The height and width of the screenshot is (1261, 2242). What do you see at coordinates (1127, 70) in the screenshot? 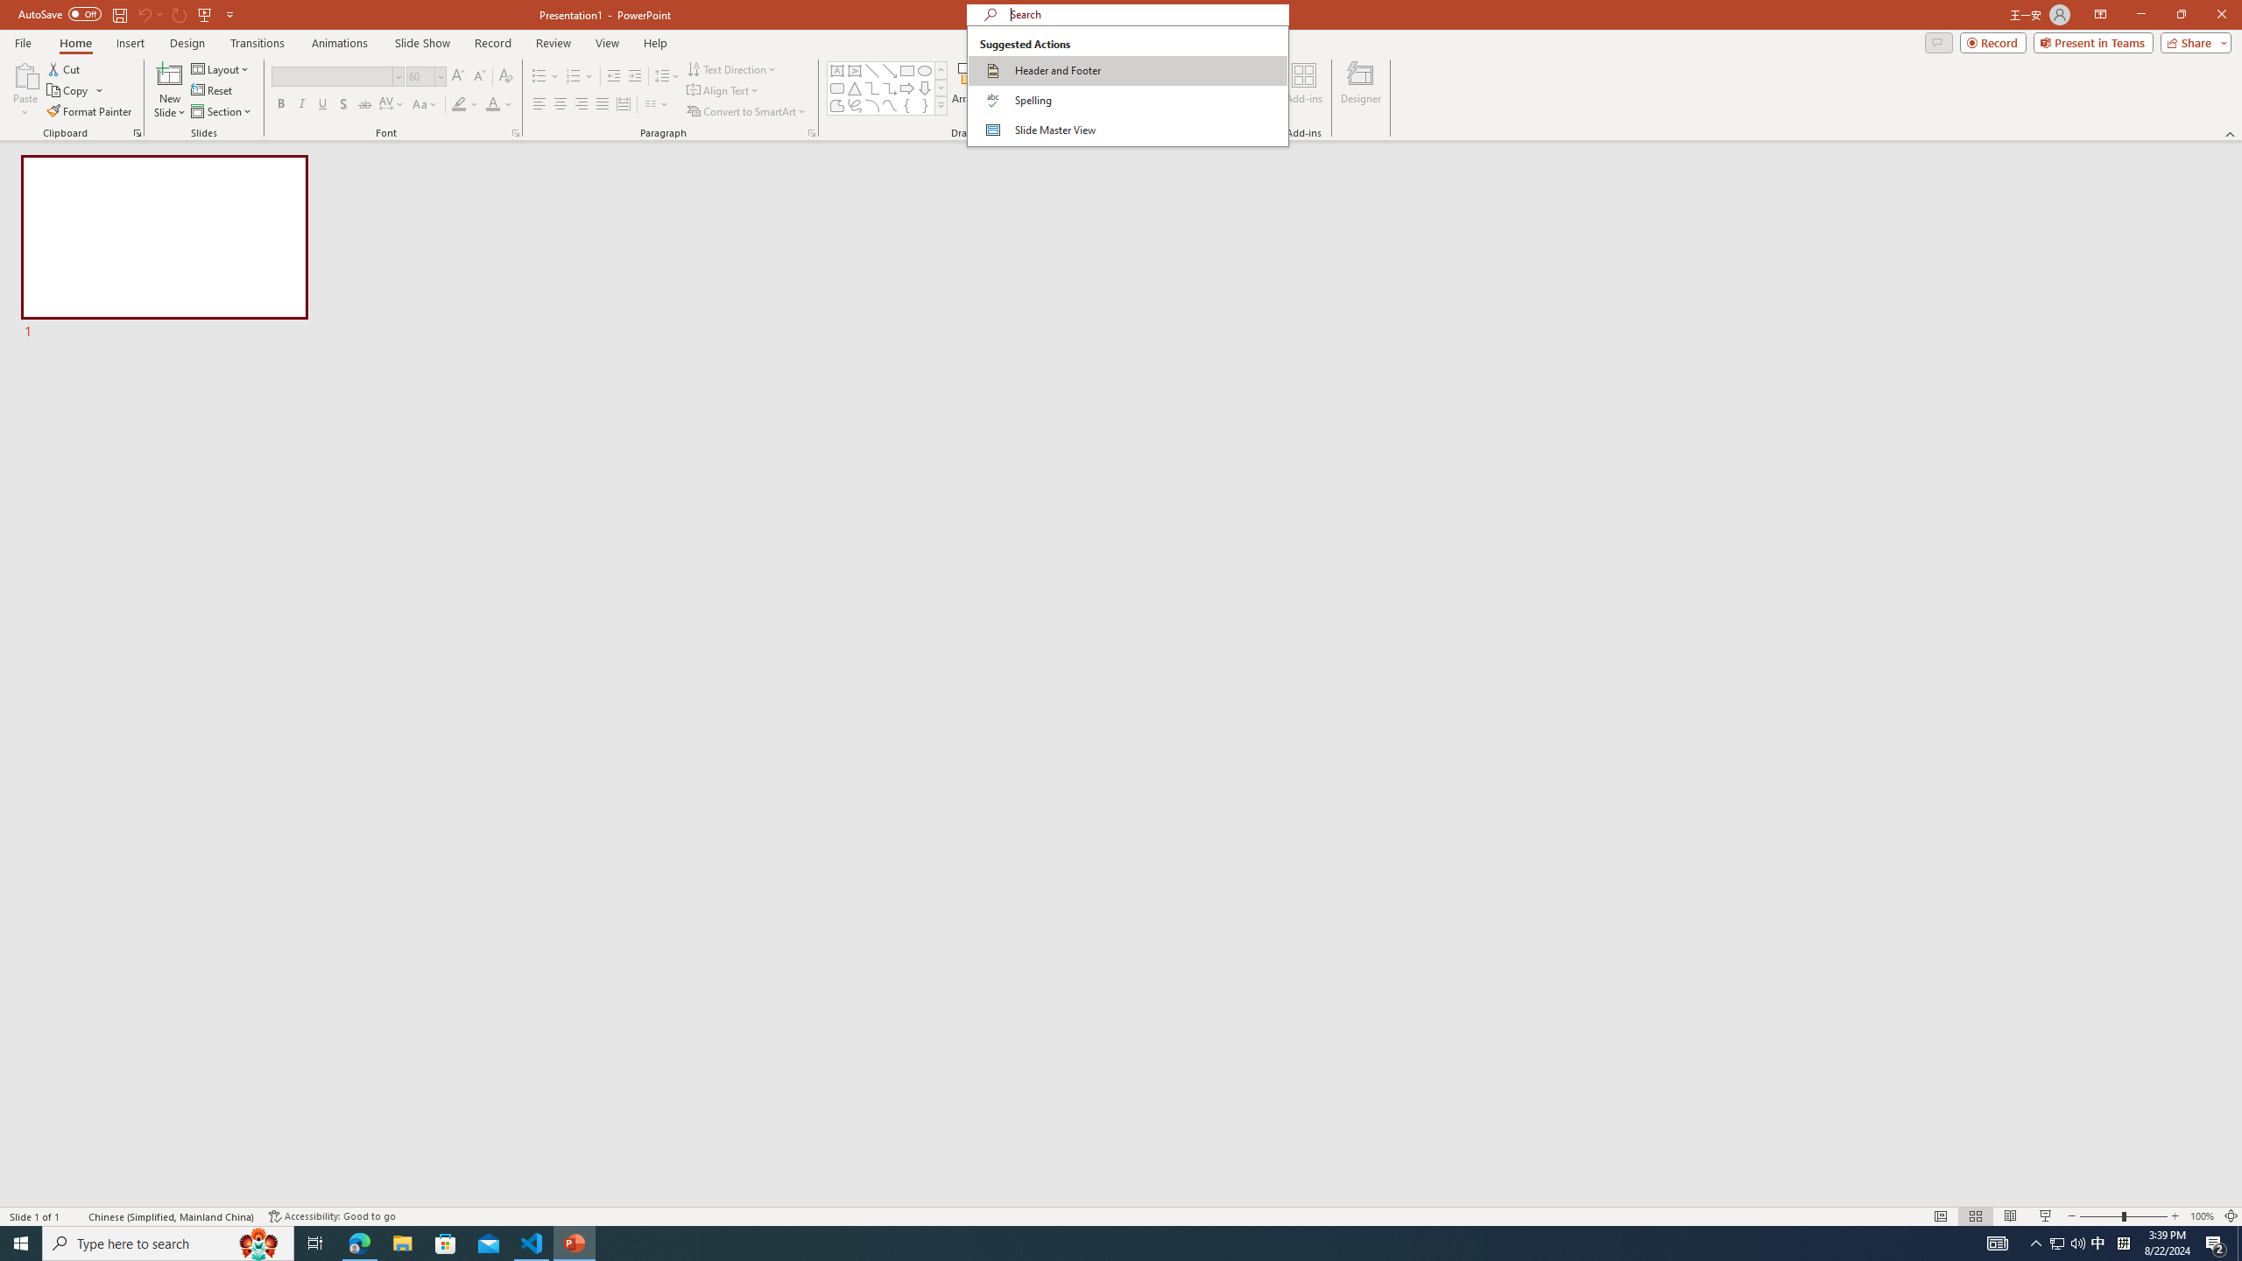
I see `Header and Footer` at bounding box center [1127, 70].